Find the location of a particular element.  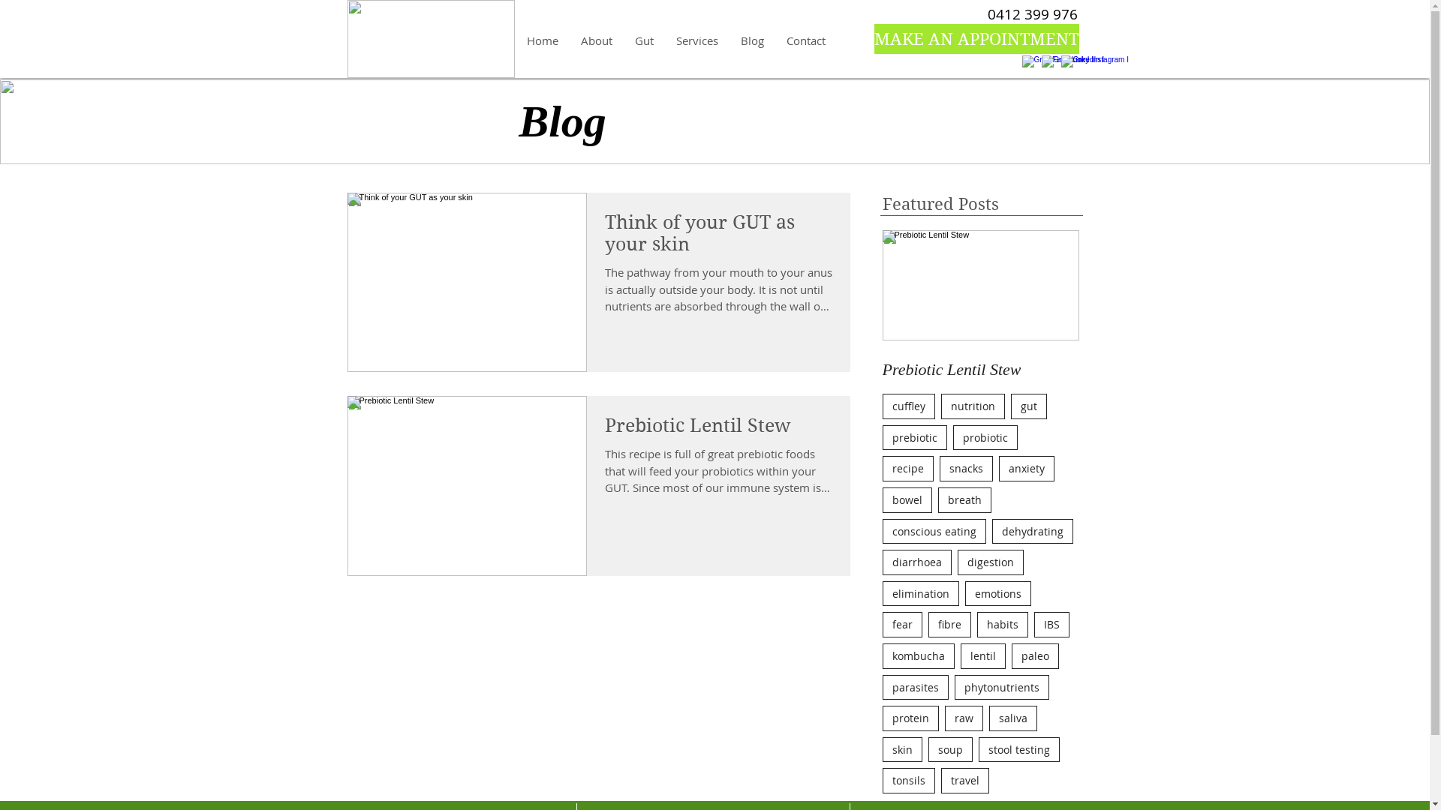

habits is located at coordinates (1003, 625).